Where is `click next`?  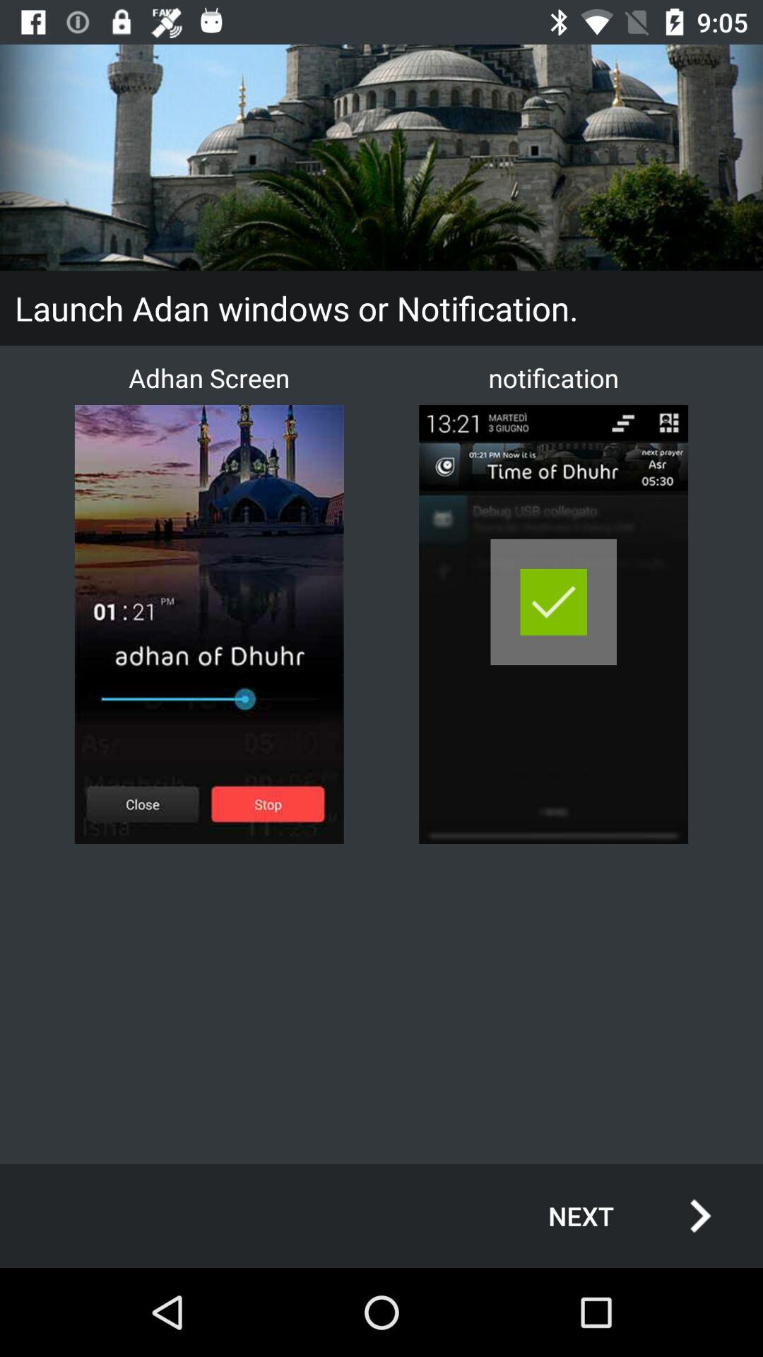
click next is located at coordinates (615, 1216).